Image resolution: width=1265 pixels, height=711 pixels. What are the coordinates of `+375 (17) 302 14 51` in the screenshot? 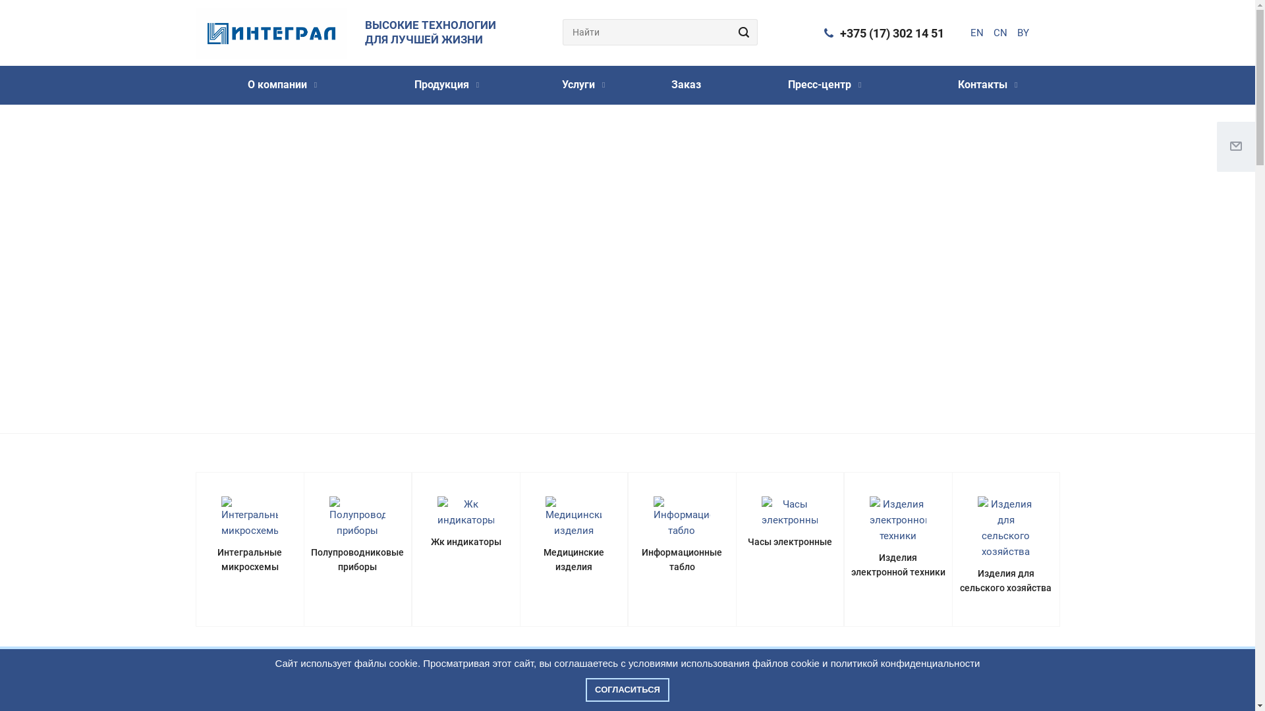 It's located at (891, 33).